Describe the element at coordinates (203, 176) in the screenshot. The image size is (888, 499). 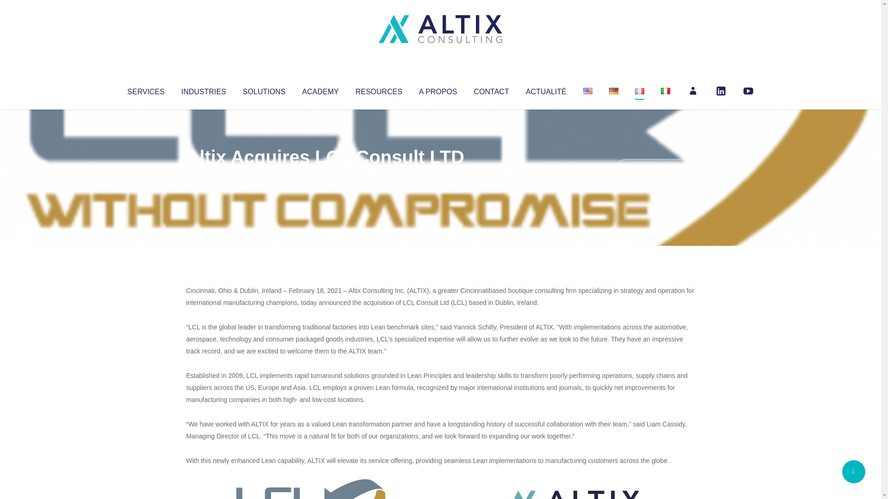
I see `Altix` at that location.